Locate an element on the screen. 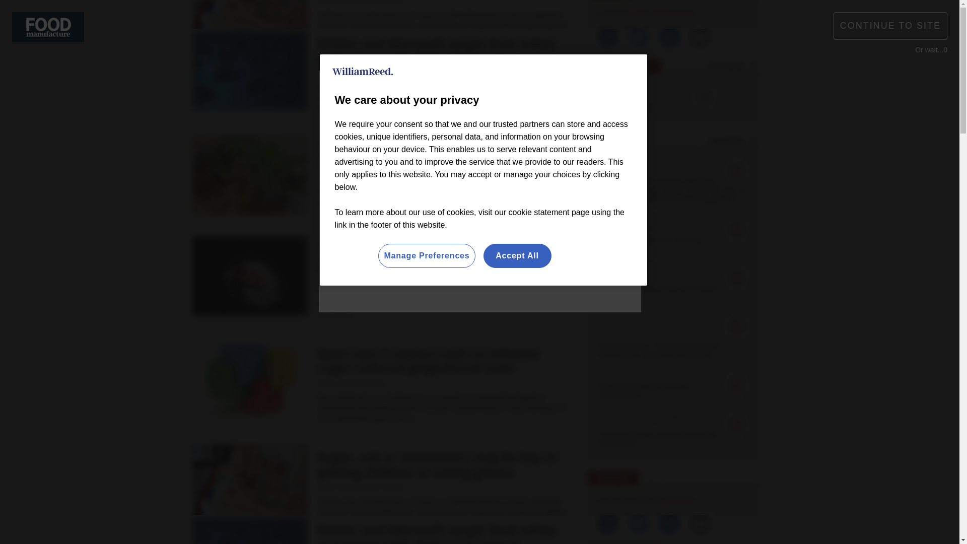  Send is located at coordinates (750, 59).